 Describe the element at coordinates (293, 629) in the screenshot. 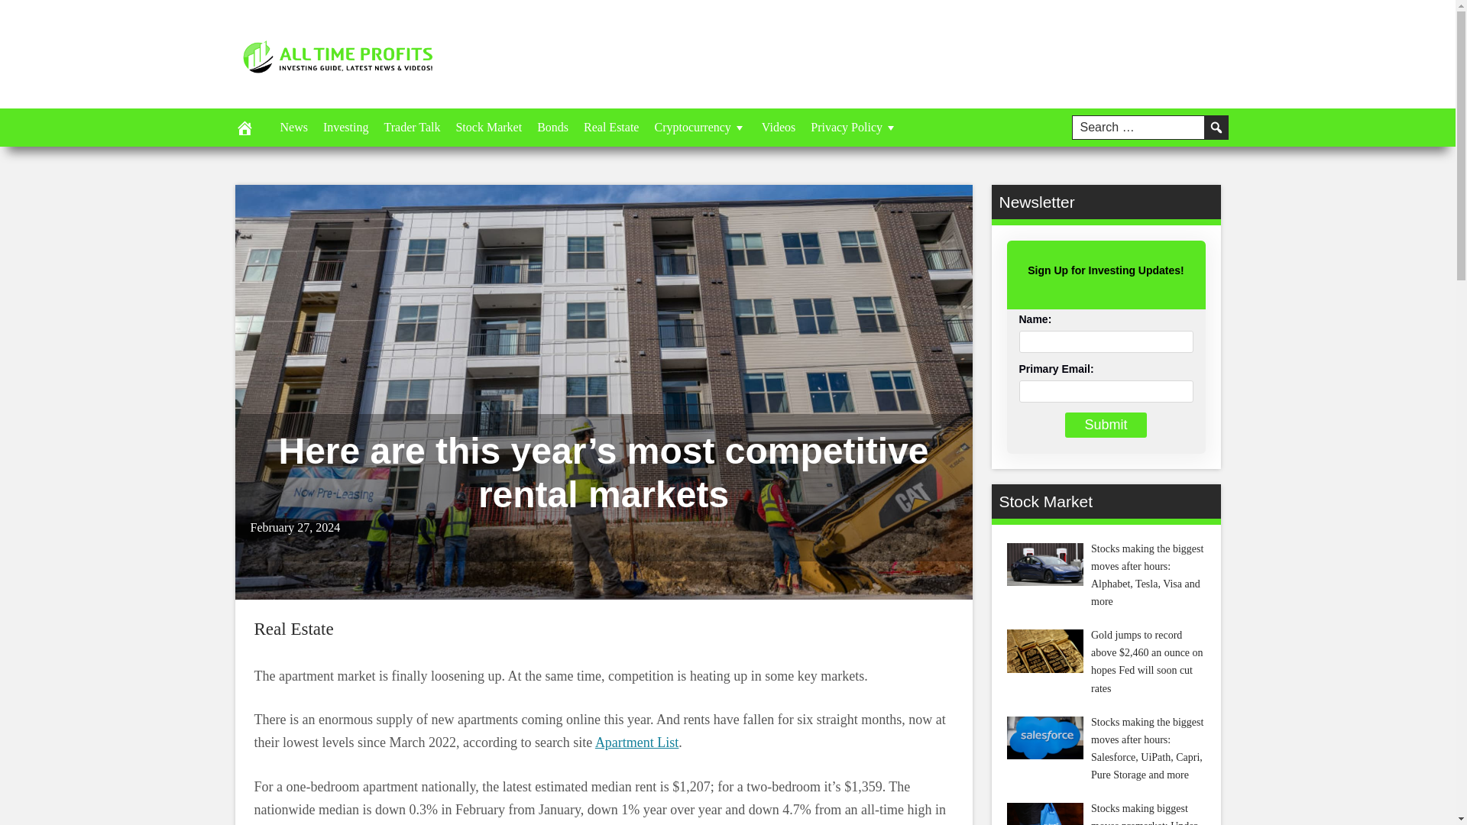

I see `Real Estate` at that location.